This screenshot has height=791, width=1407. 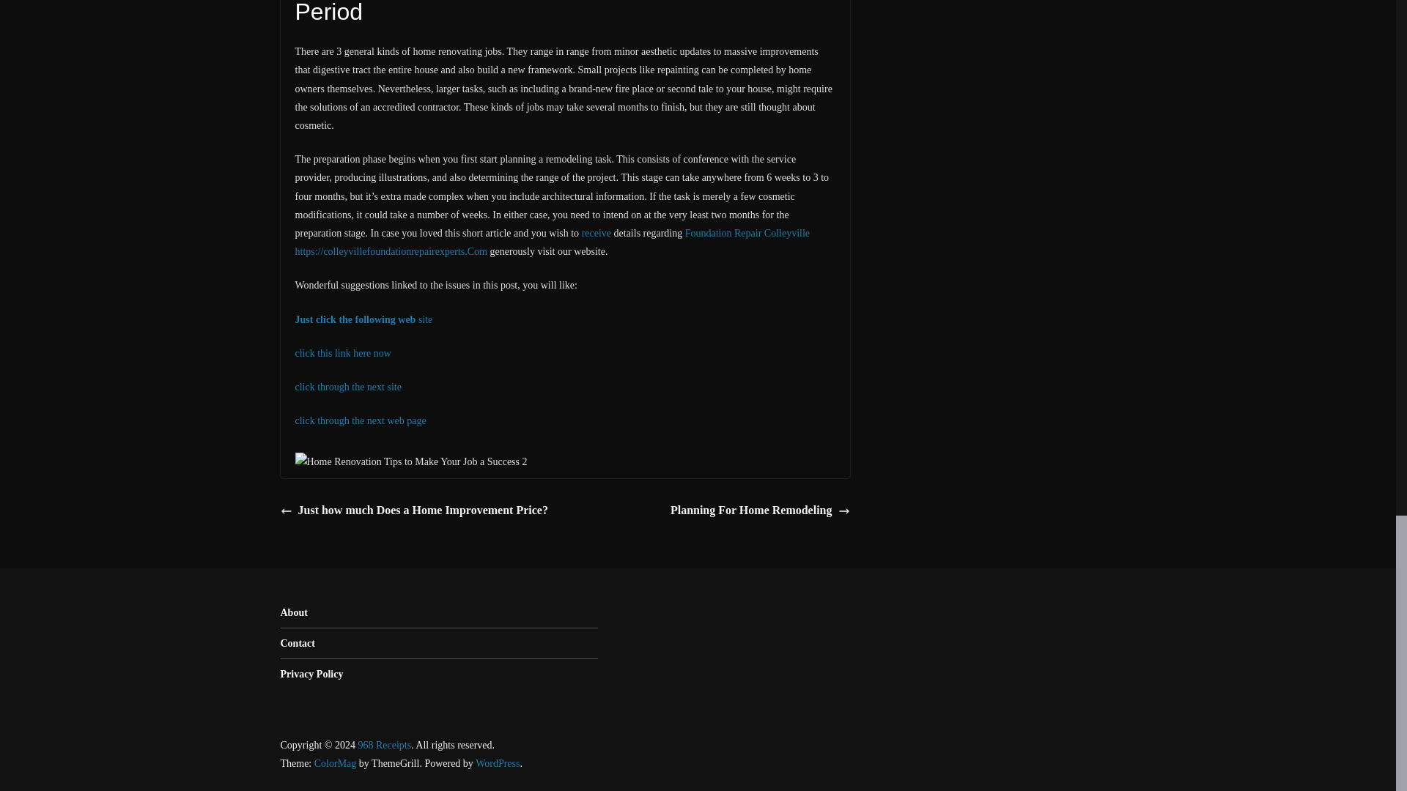 What do you see at coordinates (347, 387) in the screenshot?
I see `click through the next site` at bounding box center [347, 387].